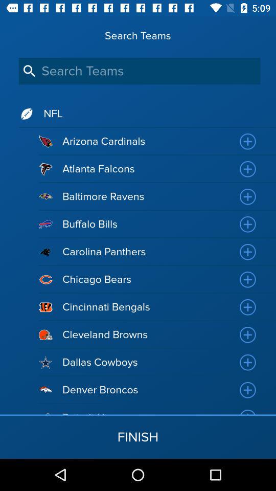 The image size is (276, 491). I want to click on select the finish item, so click(138, 437).